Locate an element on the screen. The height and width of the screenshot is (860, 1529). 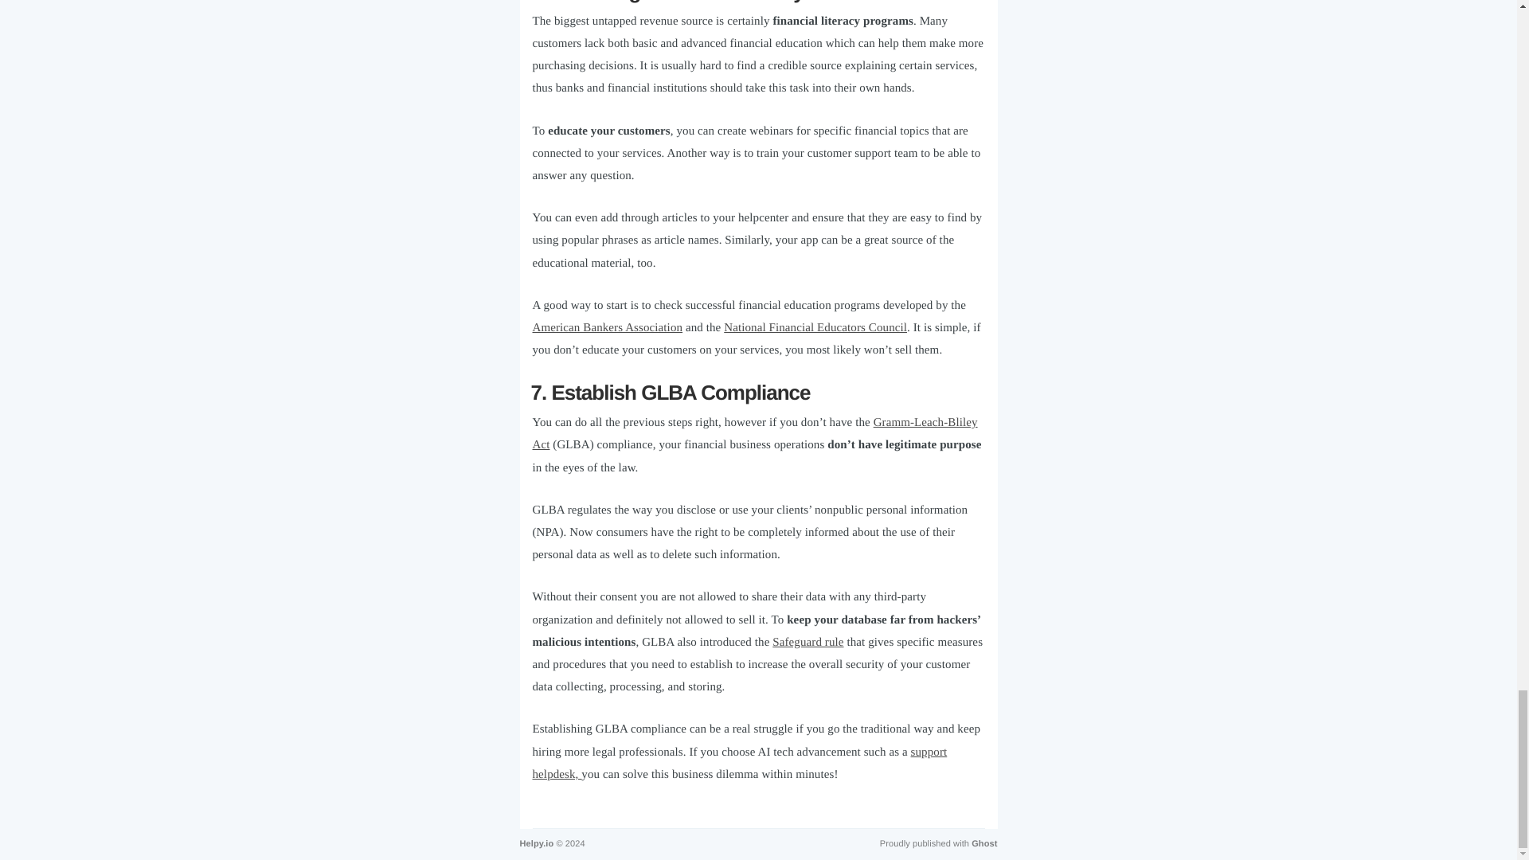
National Financial Educators Council is located at coordinates (815, 328).